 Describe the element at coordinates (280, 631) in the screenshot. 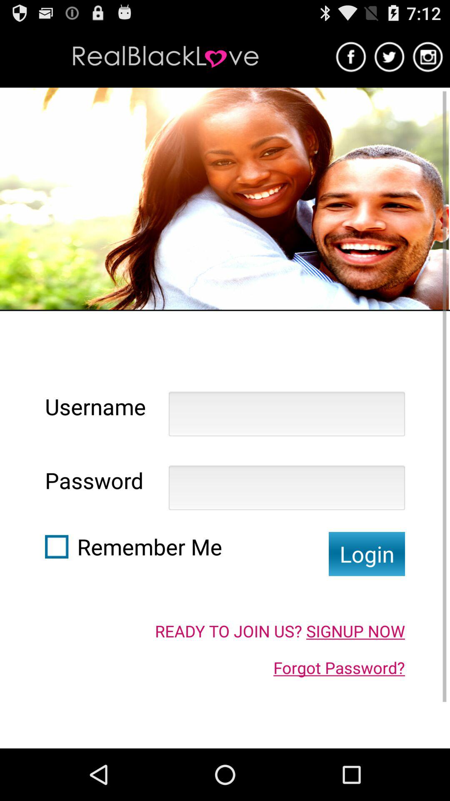

I see `click the ready to join` at that location.